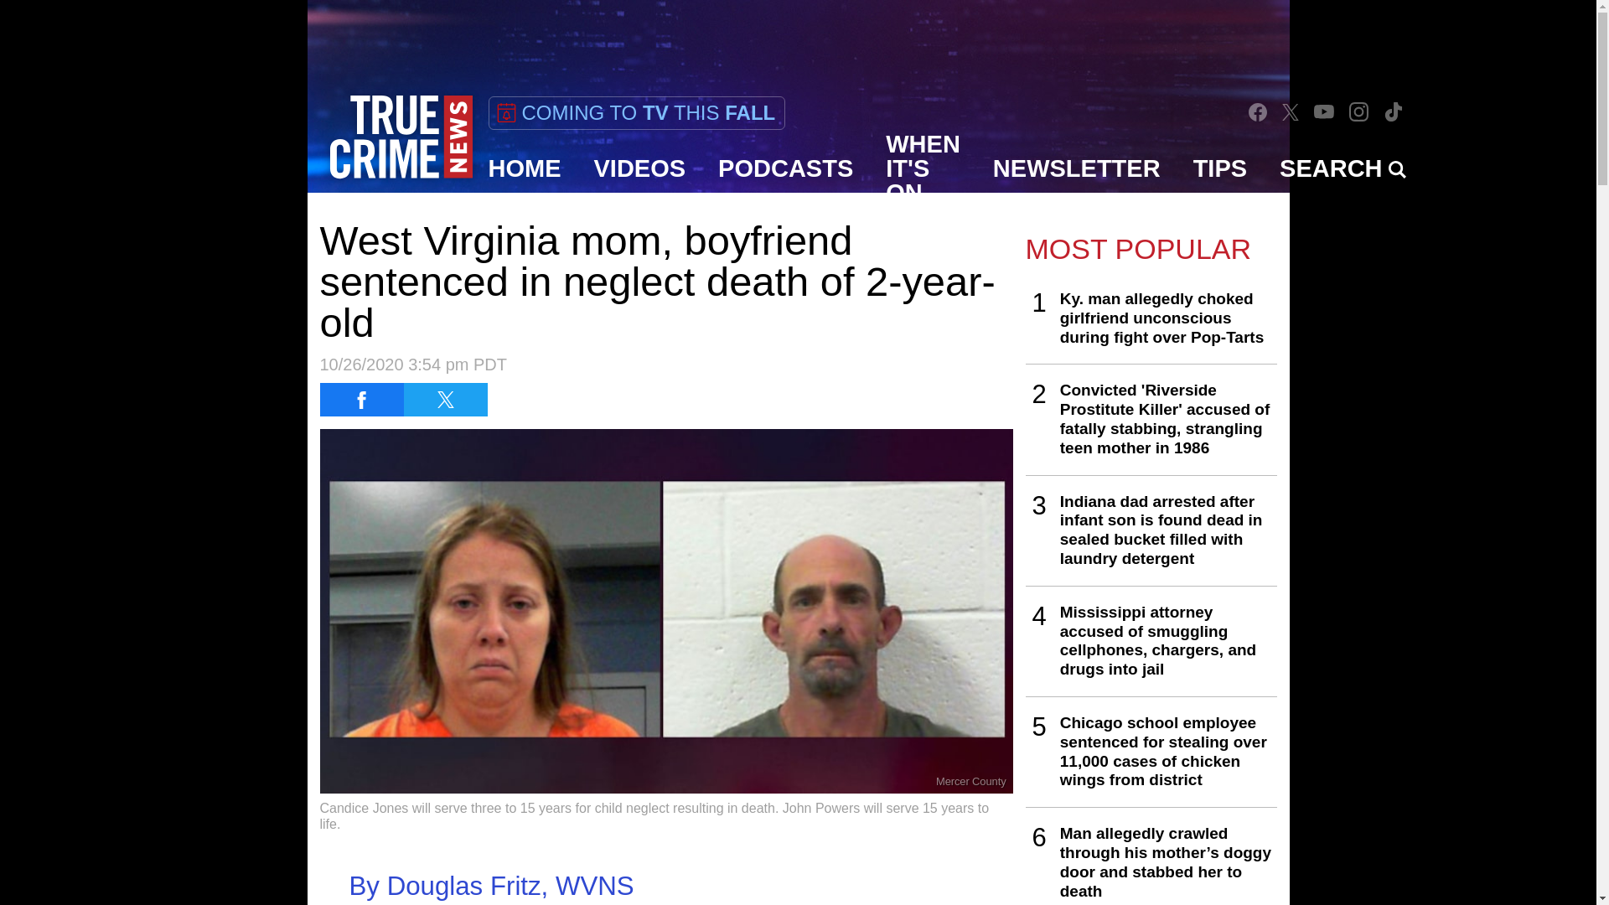 The width and height of the screenshot is (1609, 905). Describe the element at coordinates (1358, 112) in the screenshot. I see `Instagram` at that location.